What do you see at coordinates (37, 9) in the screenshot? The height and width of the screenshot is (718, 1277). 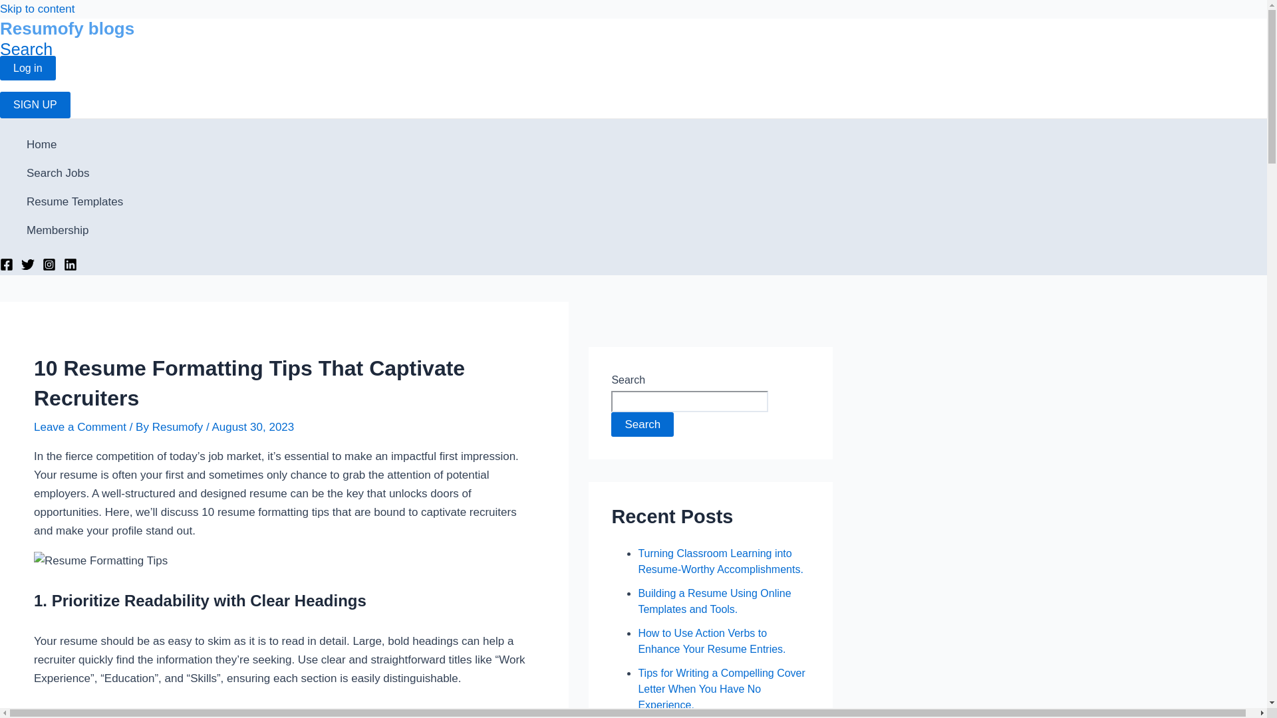 I see `Skip to content` at bounding box center [37, 9].